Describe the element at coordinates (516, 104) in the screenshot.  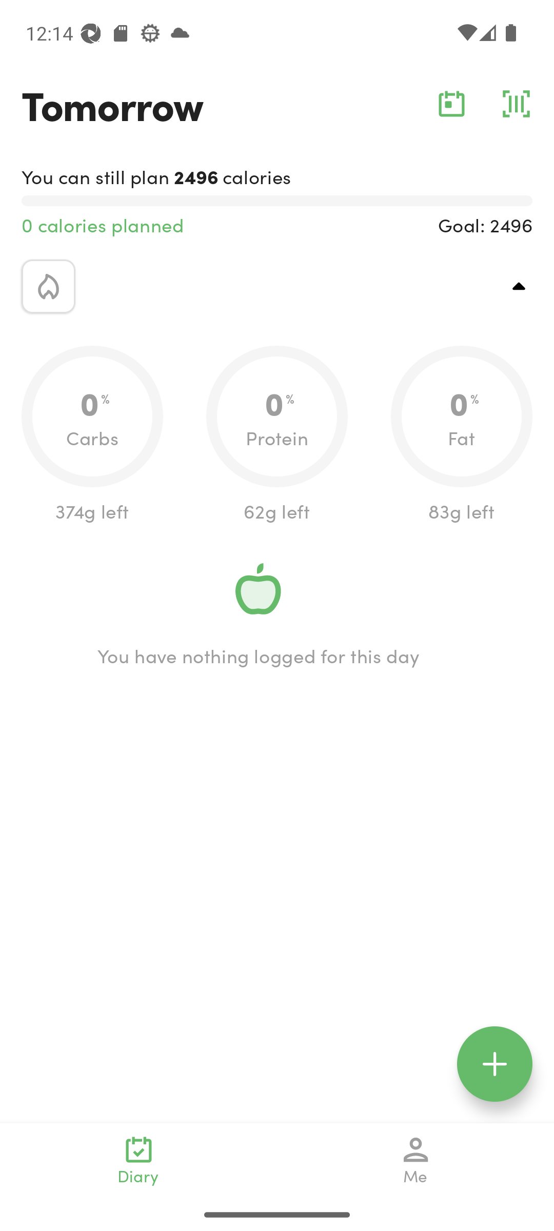
I see `barcode_action` at that location.